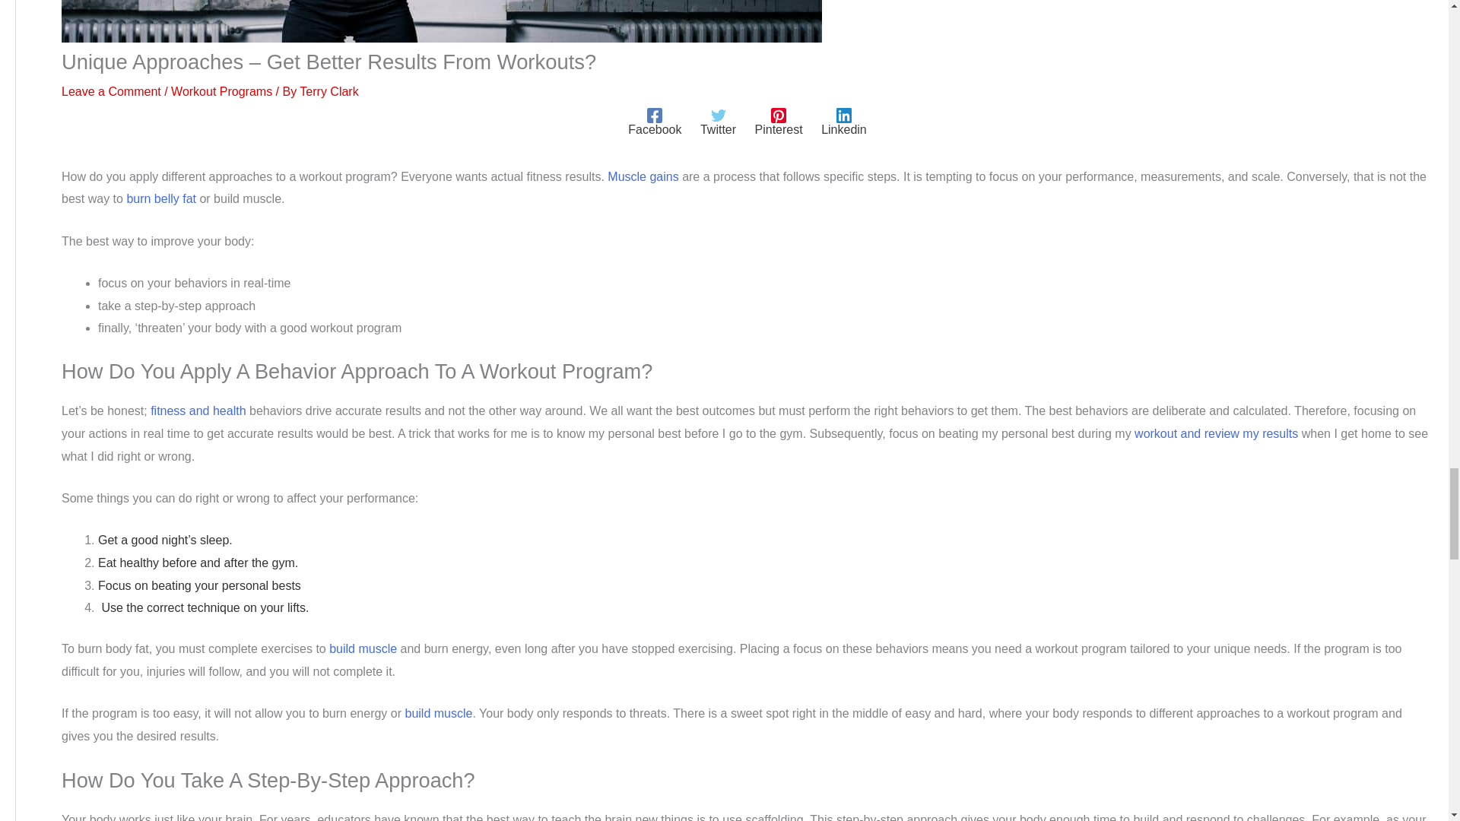  What do you see at coordinates (718, 122) in the screenshot?
I see `Twitter` at bounding box center [718, 122].